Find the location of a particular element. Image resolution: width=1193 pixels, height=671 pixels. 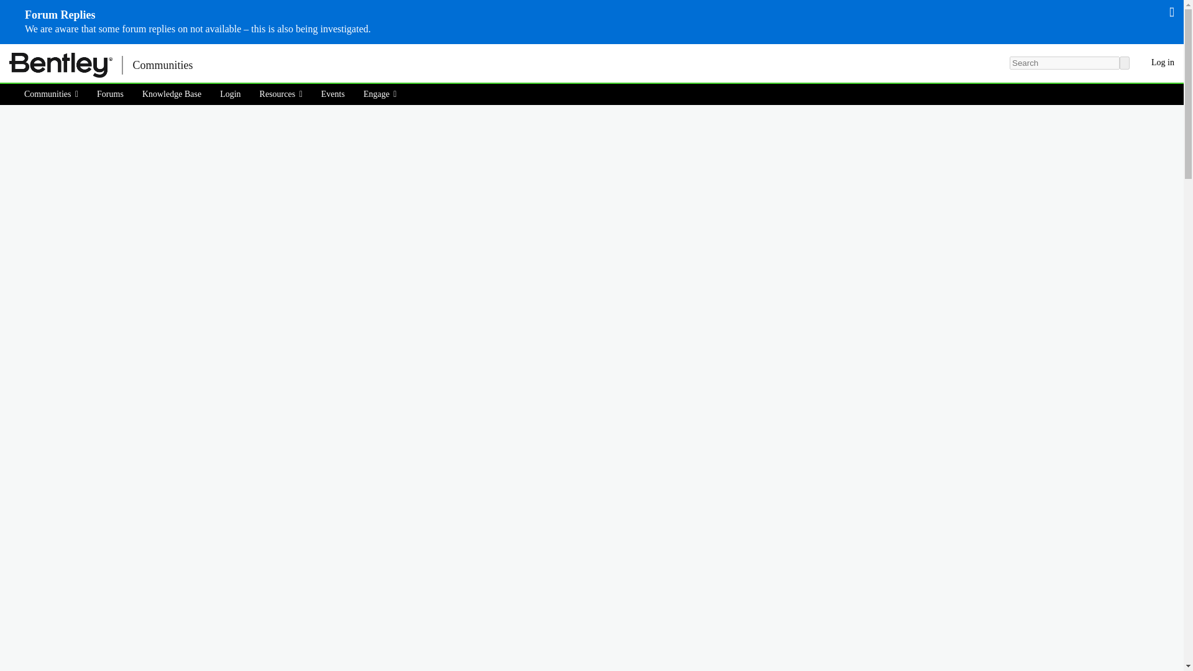

Engage is located at coordinates (380, 94).